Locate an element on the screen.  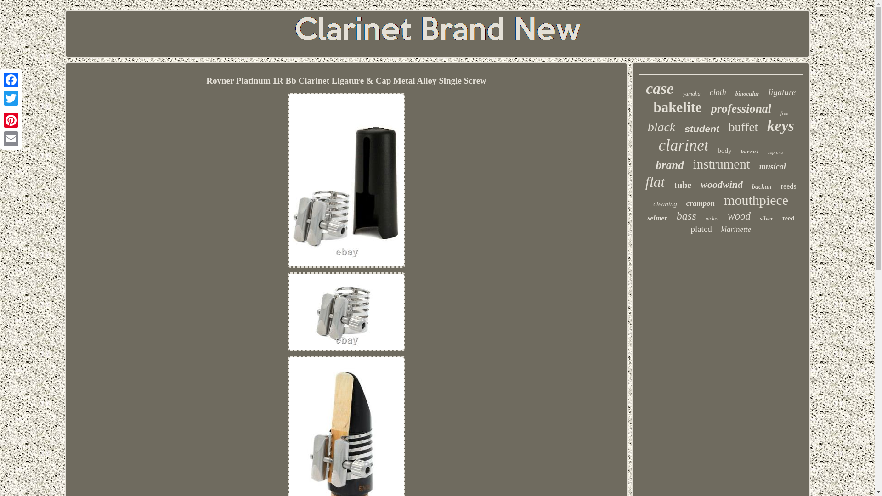
flat is located at coordinates (655, 182).